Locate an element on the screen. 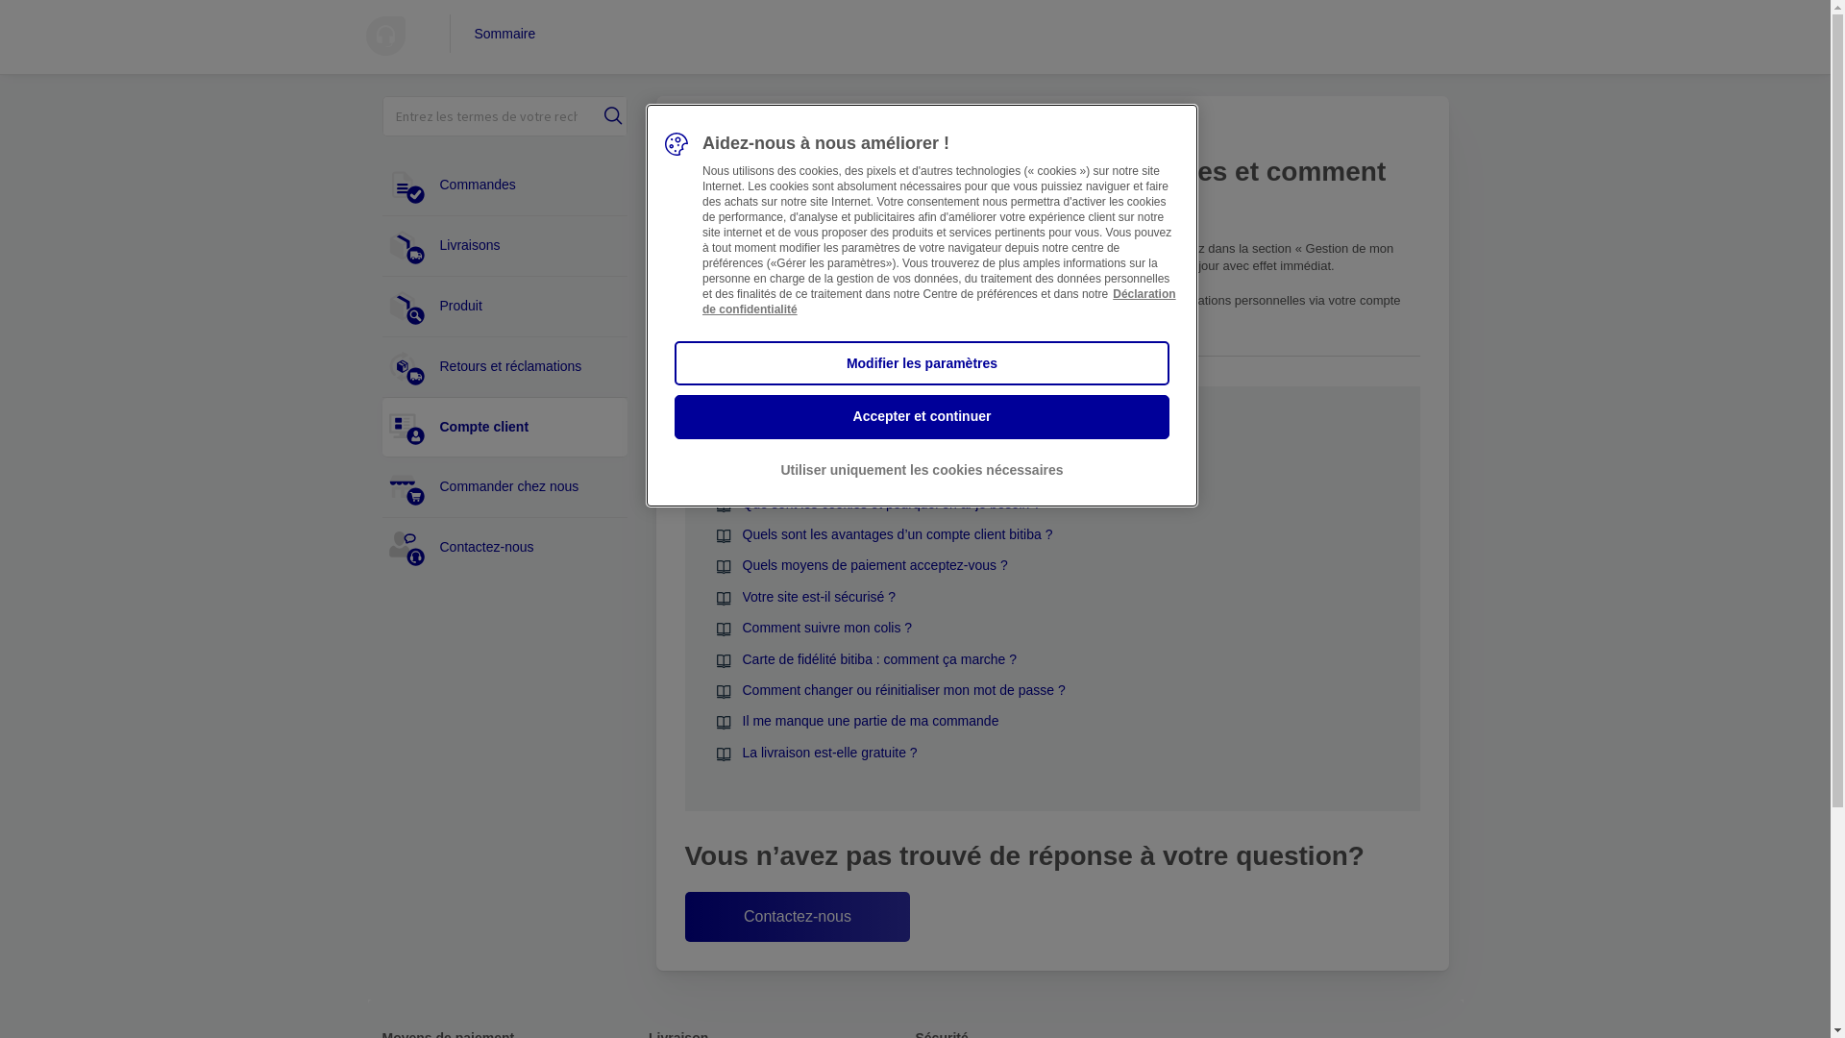 This screenshot has width=1845, height=1038. ACCUEIL is located at coordinates (711, 135).